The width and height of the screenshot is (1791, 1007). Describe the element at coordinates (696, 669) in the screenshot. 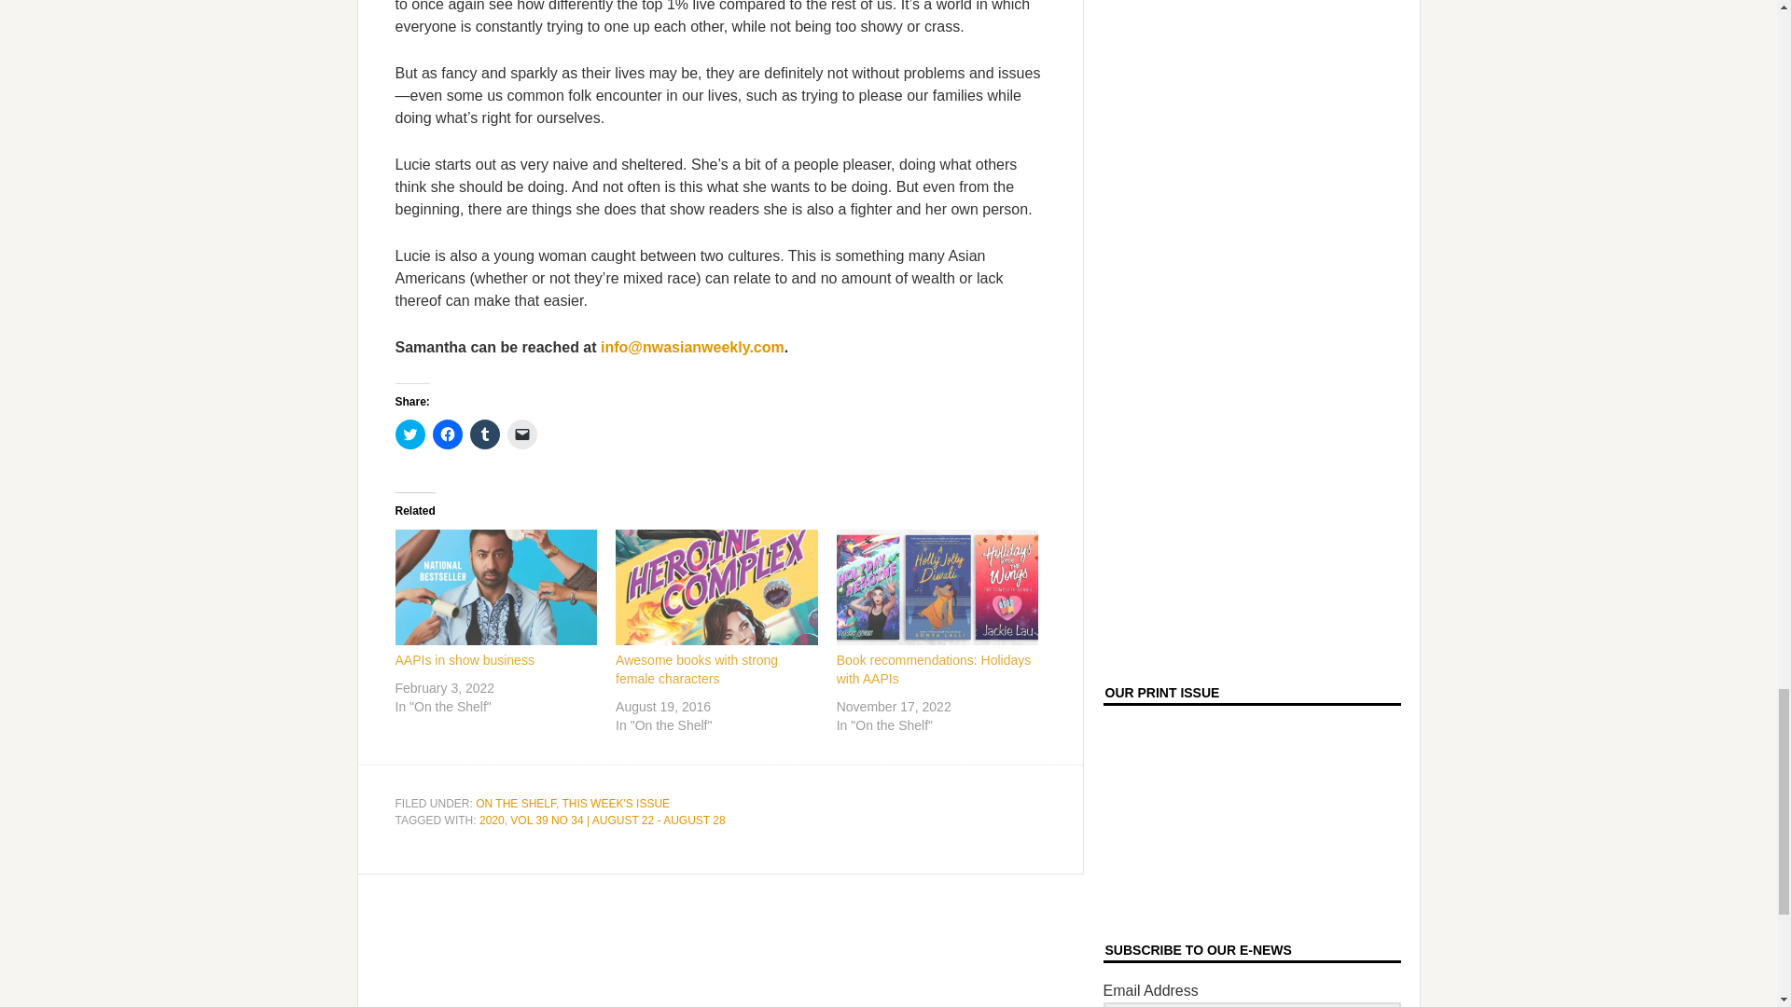

I see `Awesome books with strong female characters` at that location.